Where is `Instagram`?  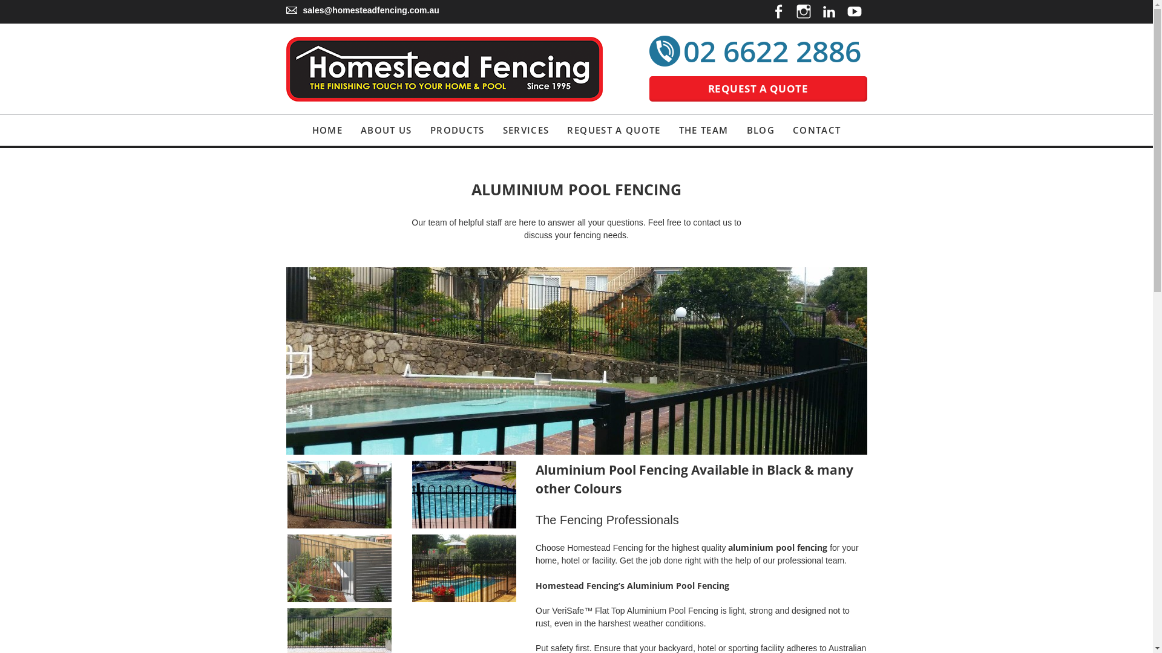
Instagram is located at coordinates (803, 11).